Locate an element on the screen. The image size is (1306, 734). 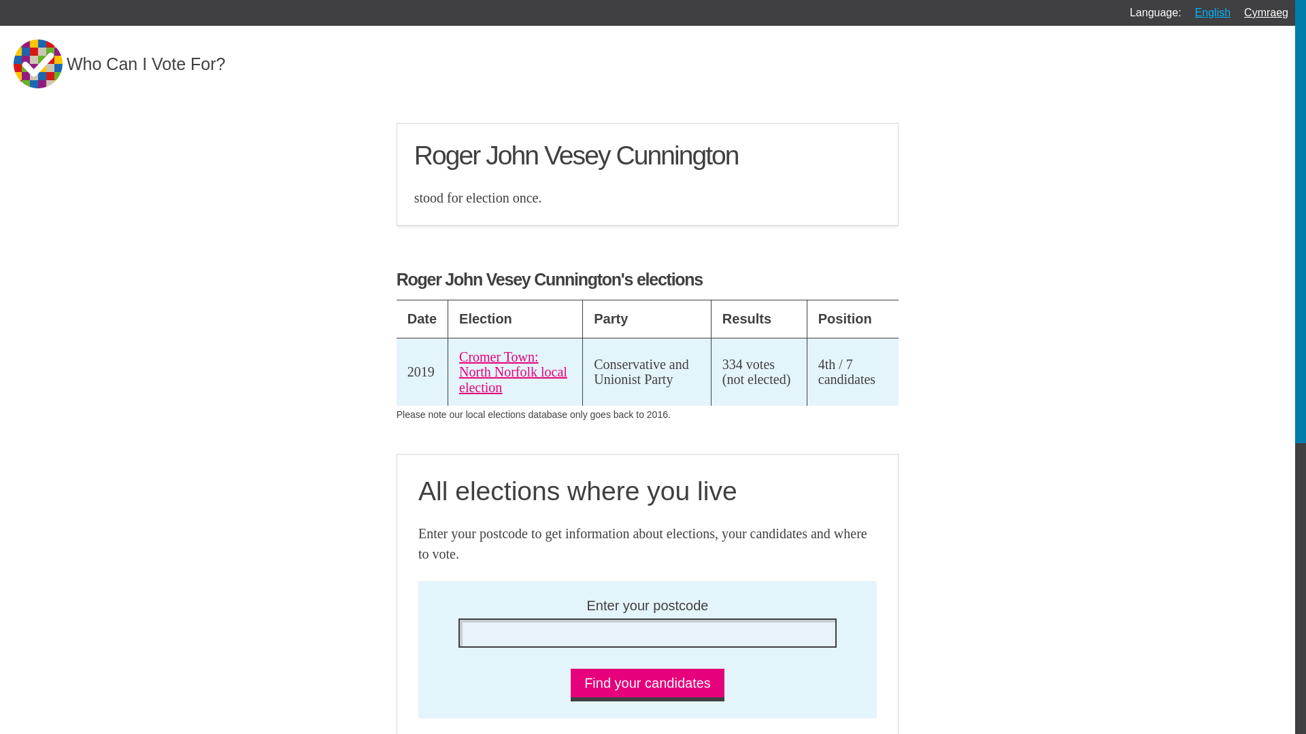
Cromer Town: North Norfolk local election is located at coordinates (513, 372).